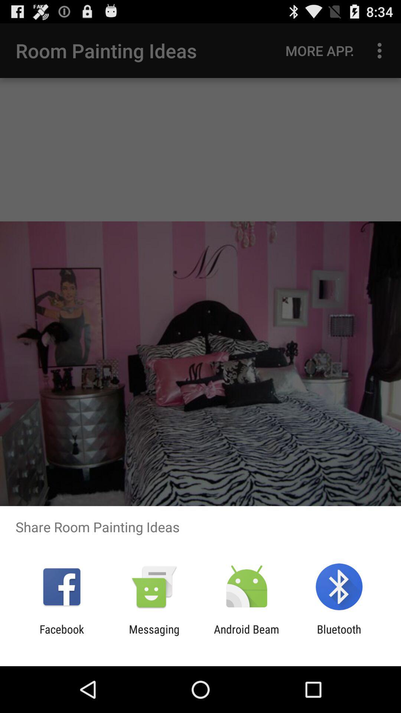 The height and width of the screenshot is (713, 401). Describe the element at coordinates (247, 636) in the screenshot. I see `select item next to the bluetooth app` at that location.